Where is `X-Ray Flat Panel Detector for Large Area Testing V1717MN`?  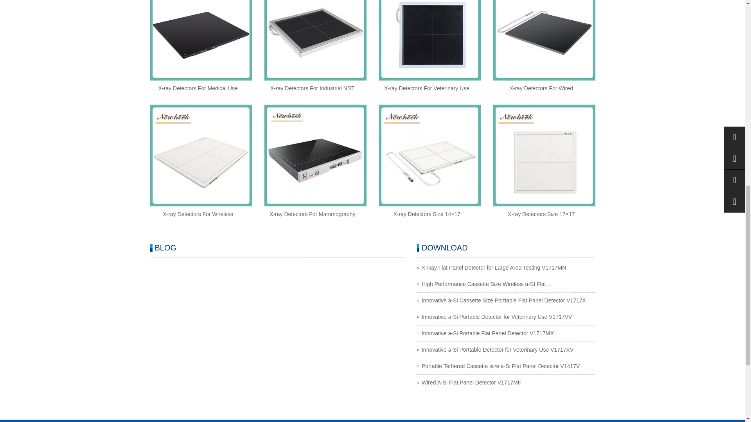
X-Ray Flat Panel Detector for Large Area Testing V1717MN is located at coordinates (494, 268).